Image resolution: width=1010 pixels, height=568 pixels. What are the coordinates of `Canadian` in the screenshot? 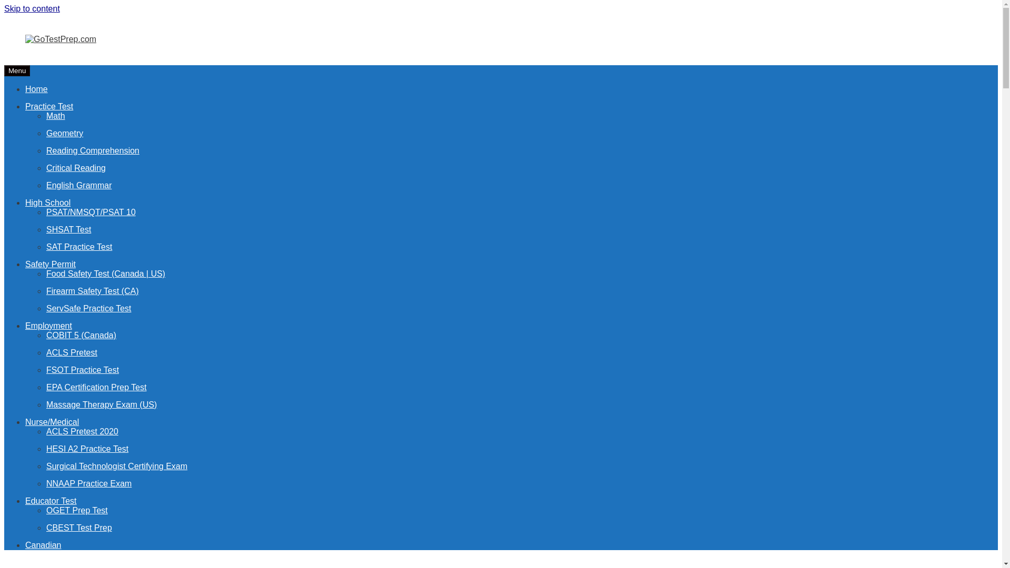 It's located at (43, 545).